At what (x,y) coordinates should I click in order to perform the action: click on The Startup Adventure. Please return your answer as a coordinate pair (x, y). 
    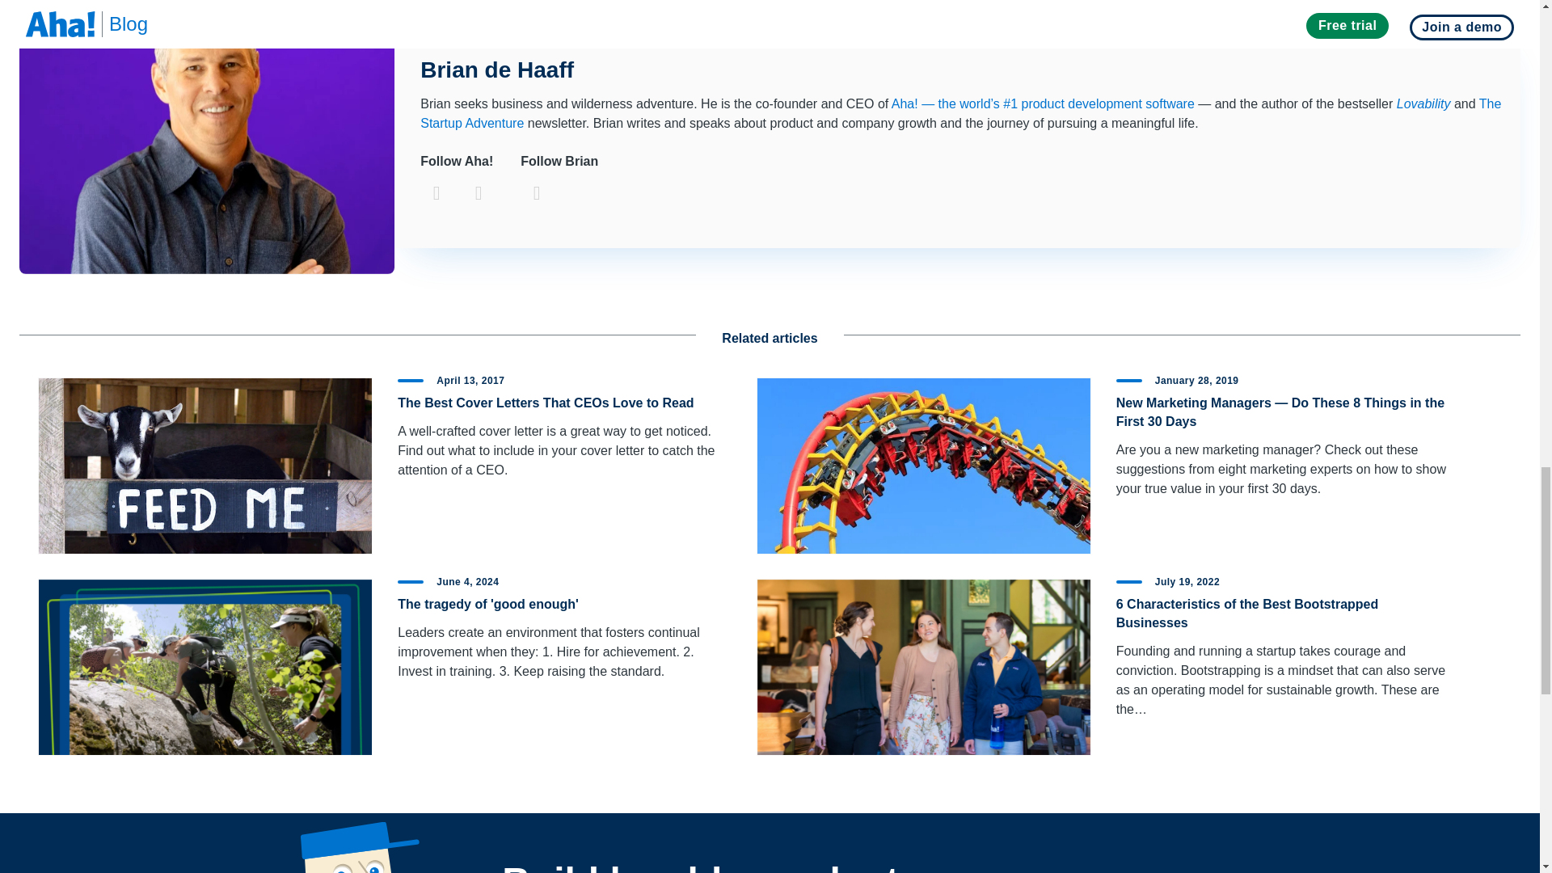
    Looking at the image, I should click on (960, 113).